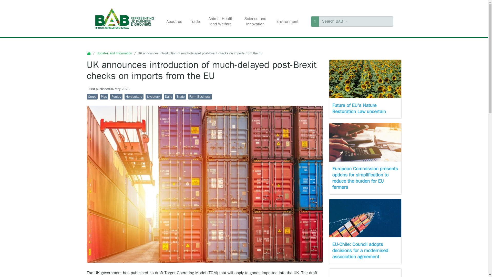 The image size is (492, 277). I want to click on About us, so click(174, 22).